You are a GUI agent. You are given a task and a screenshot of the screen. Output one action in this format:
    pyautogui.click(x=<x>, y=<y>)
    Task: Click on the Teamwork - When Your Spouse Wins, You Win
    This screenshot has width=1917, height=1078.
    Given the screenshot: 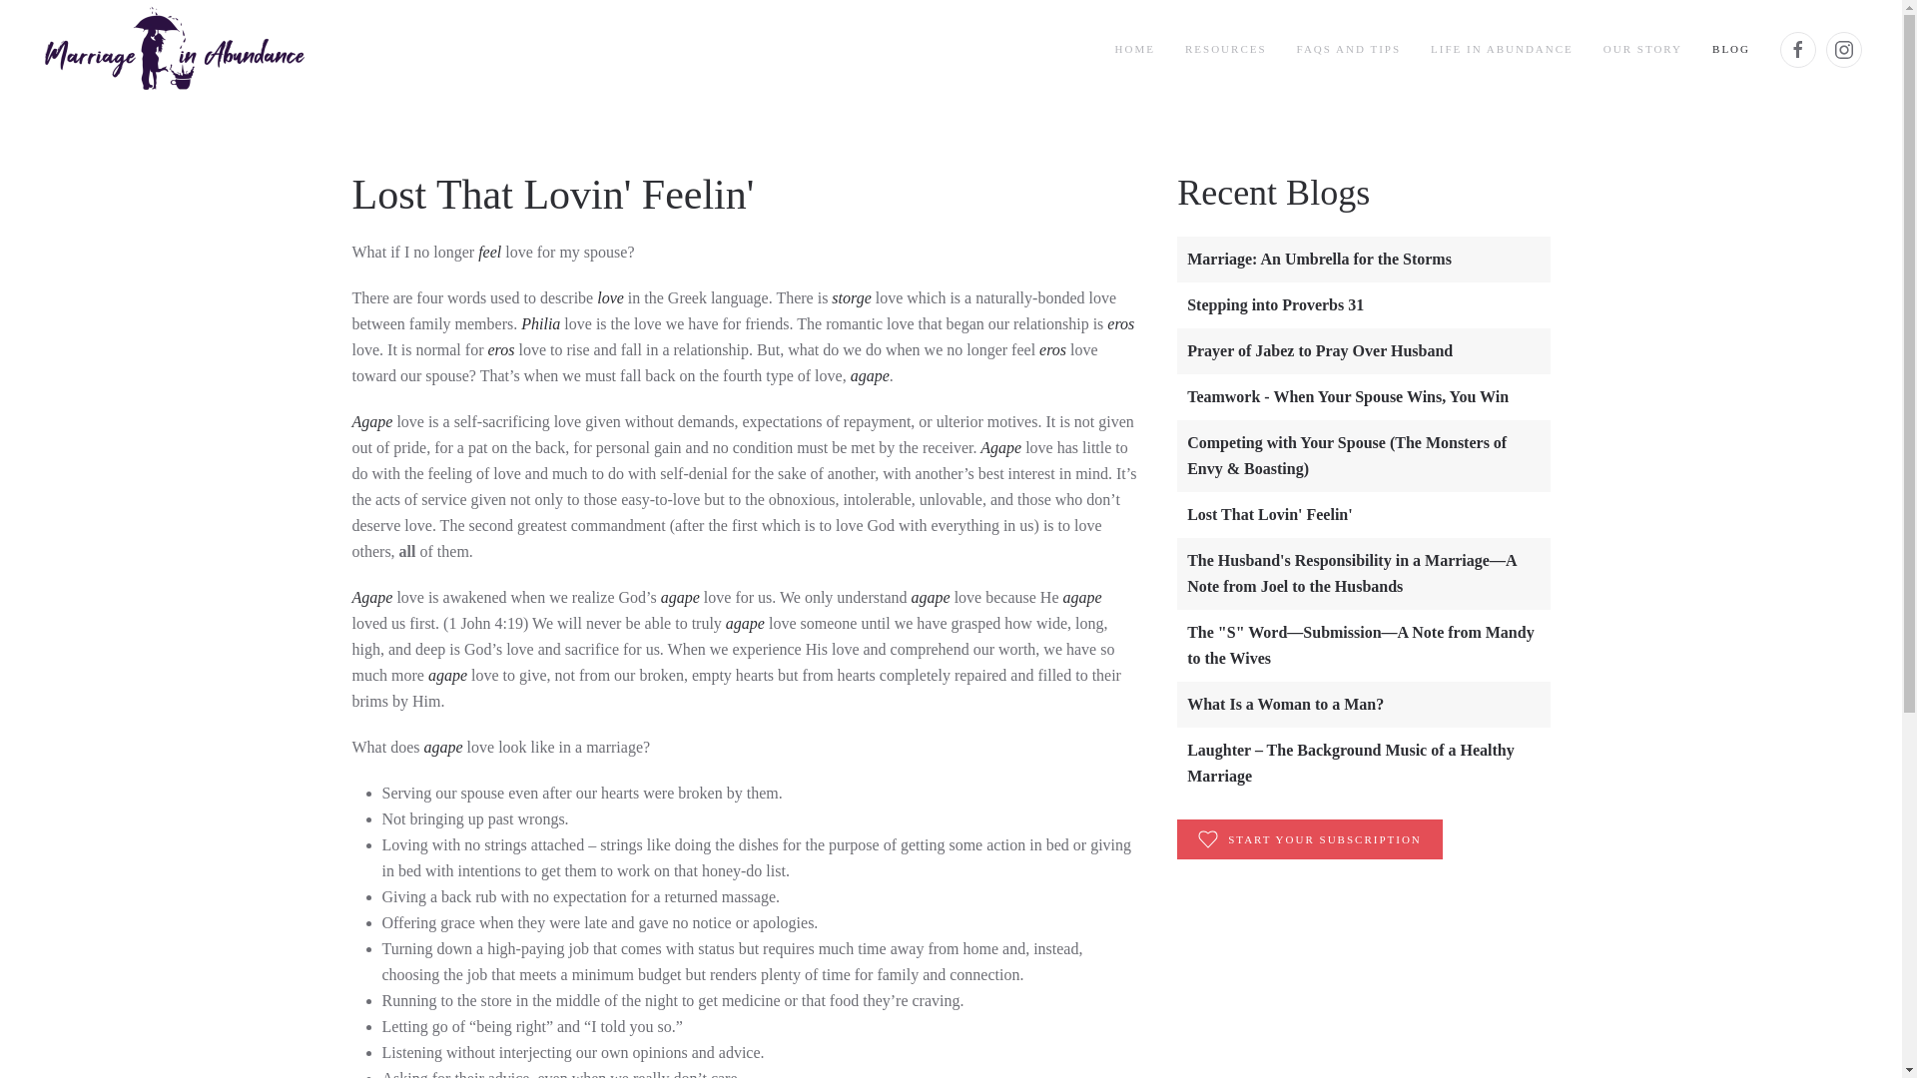 What is the action you would take?
    pyautogui.click(x=1348, y=396)
    